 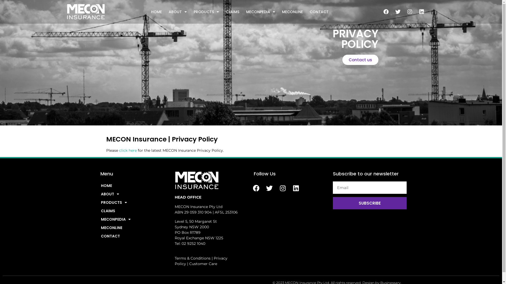 What do you see at coordinates (319, 12) in the screenshot?
I see `CONTACT` at bounding box center [319, 12].